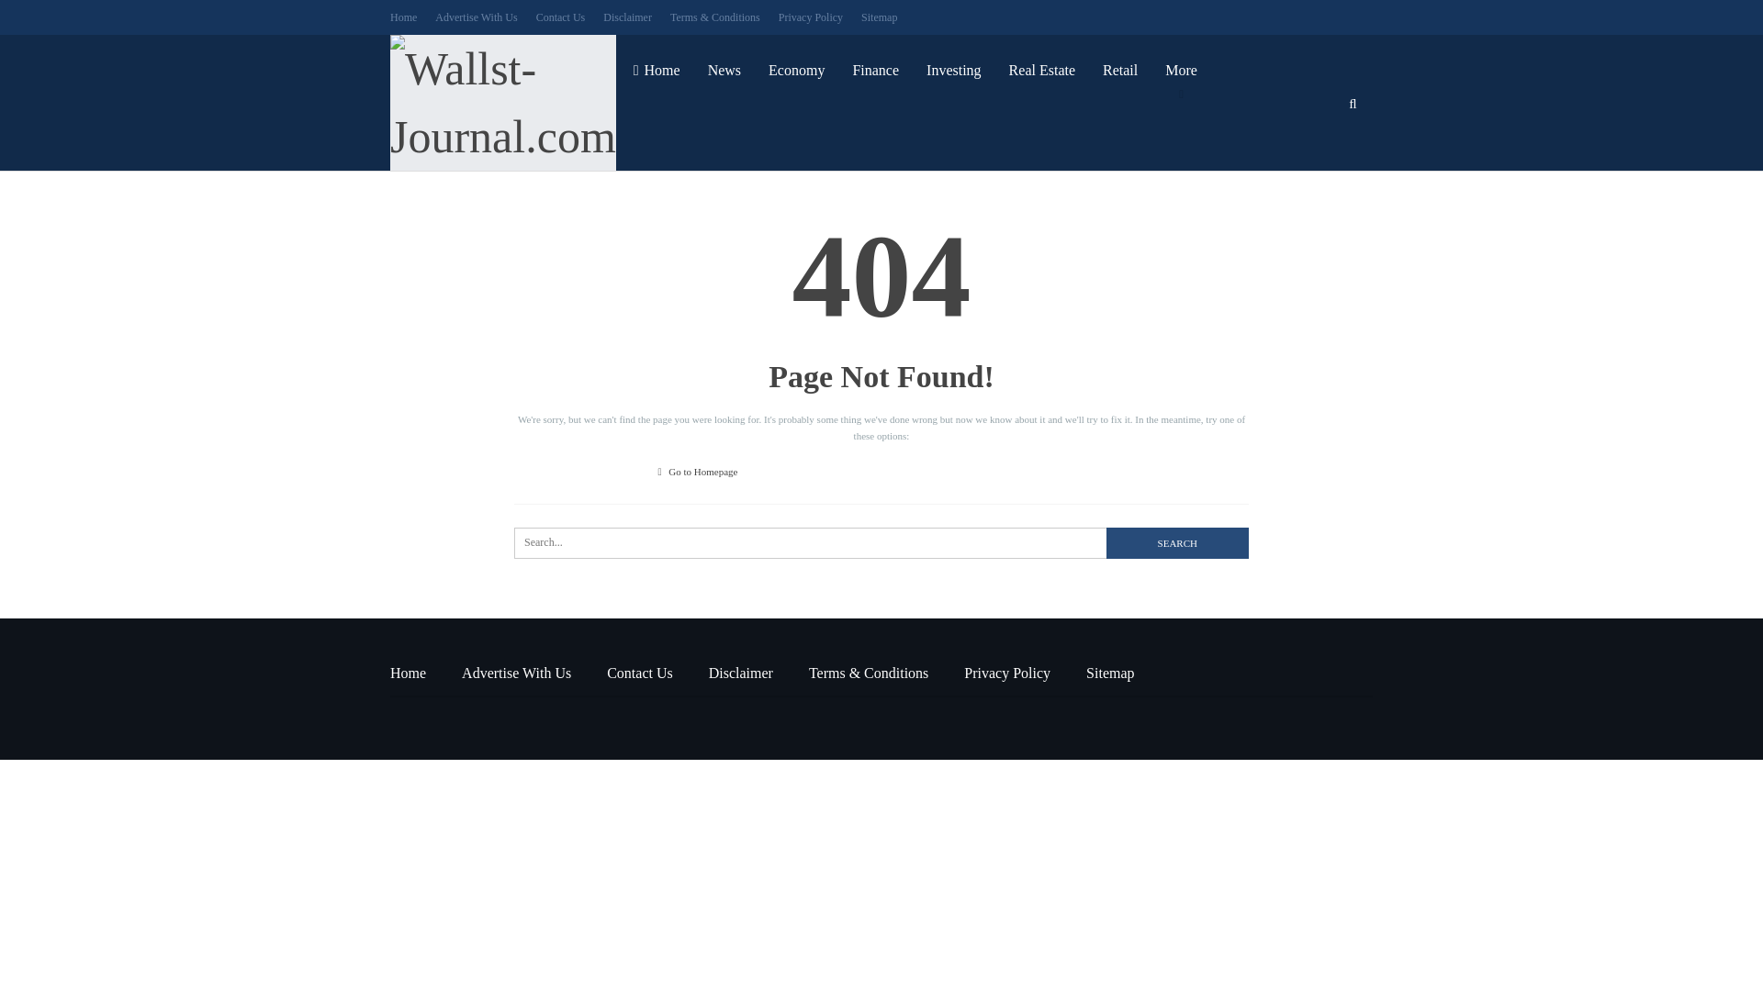  I want to click on Sitemap, so click(880, 17).